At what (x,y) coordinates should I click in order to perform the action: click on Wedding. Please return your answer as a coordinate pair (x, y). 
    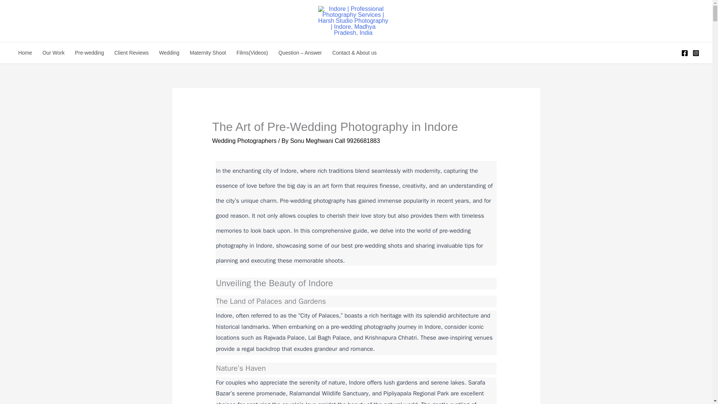
    Looking at the image, I should click on (169, 53).